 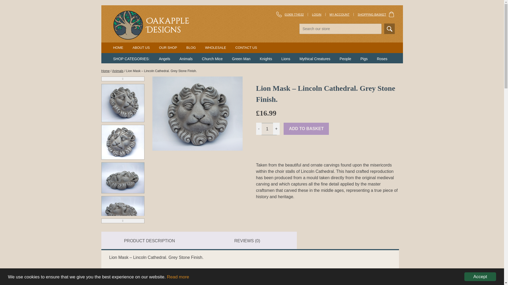 I want to click on HOME, so click(x=118, y=47).